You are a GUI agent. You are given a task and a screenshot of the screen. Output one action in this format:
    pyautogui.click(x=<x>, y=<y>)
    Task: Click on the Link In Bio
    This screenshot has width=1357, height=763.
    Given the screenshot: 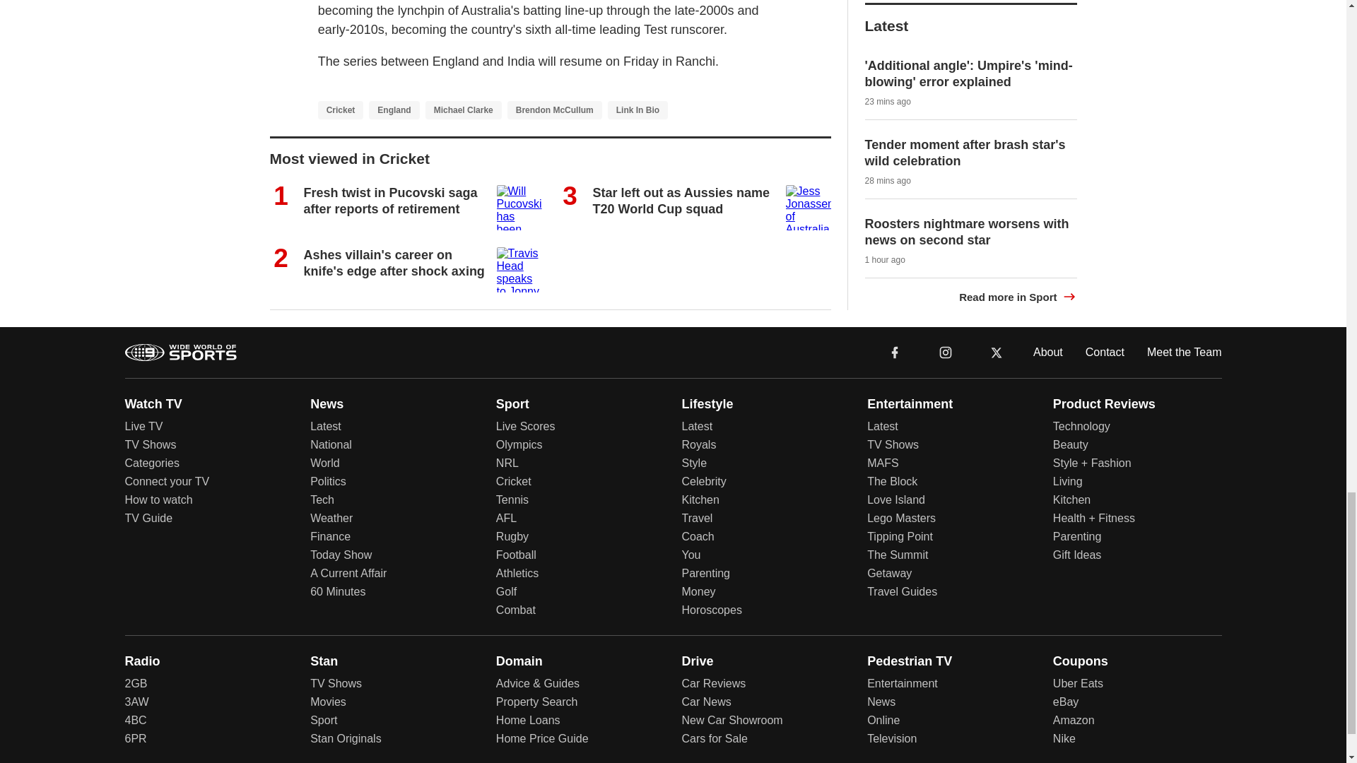 What is the action you would take?
    pyautogui.click(x=638, y=109)
    